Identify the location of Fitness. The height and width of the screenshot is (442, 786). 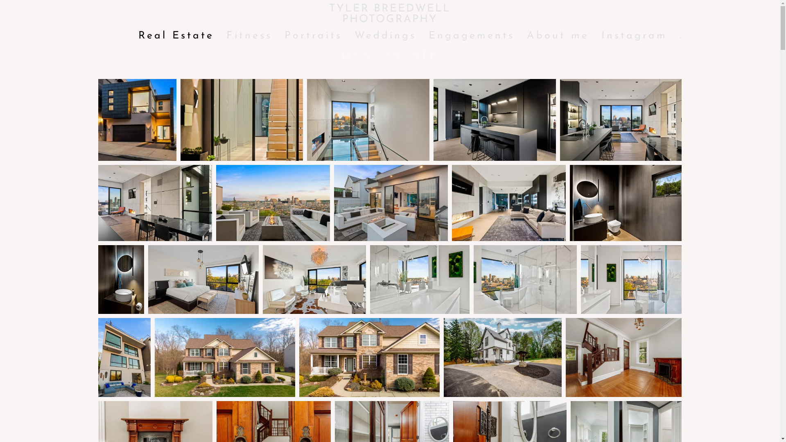
(249, 36).